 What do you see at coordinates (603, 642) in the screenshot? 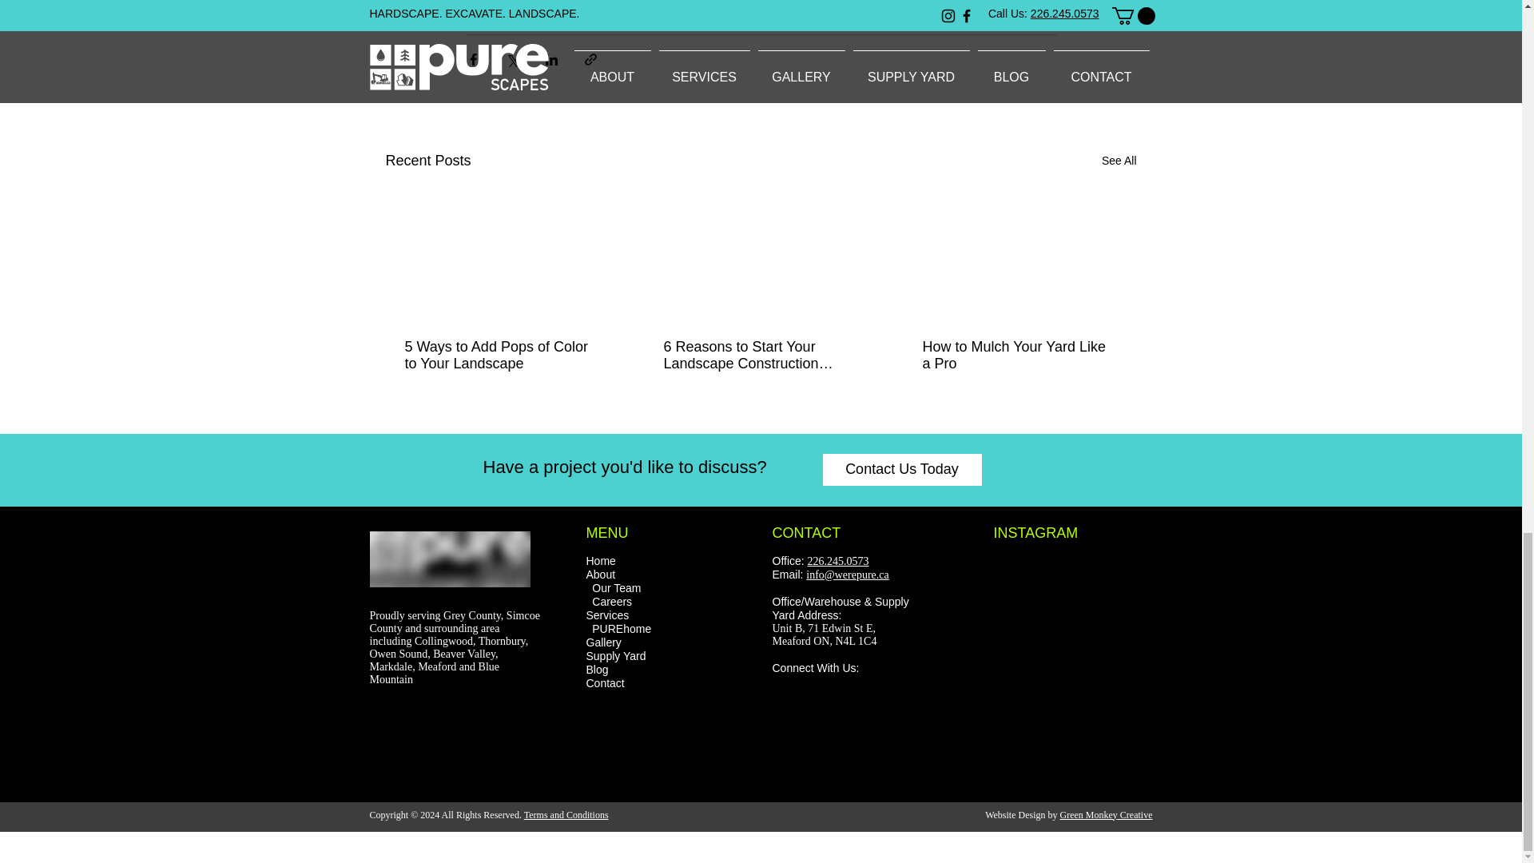
I see `Gallery` at bounding box center [603, 642].